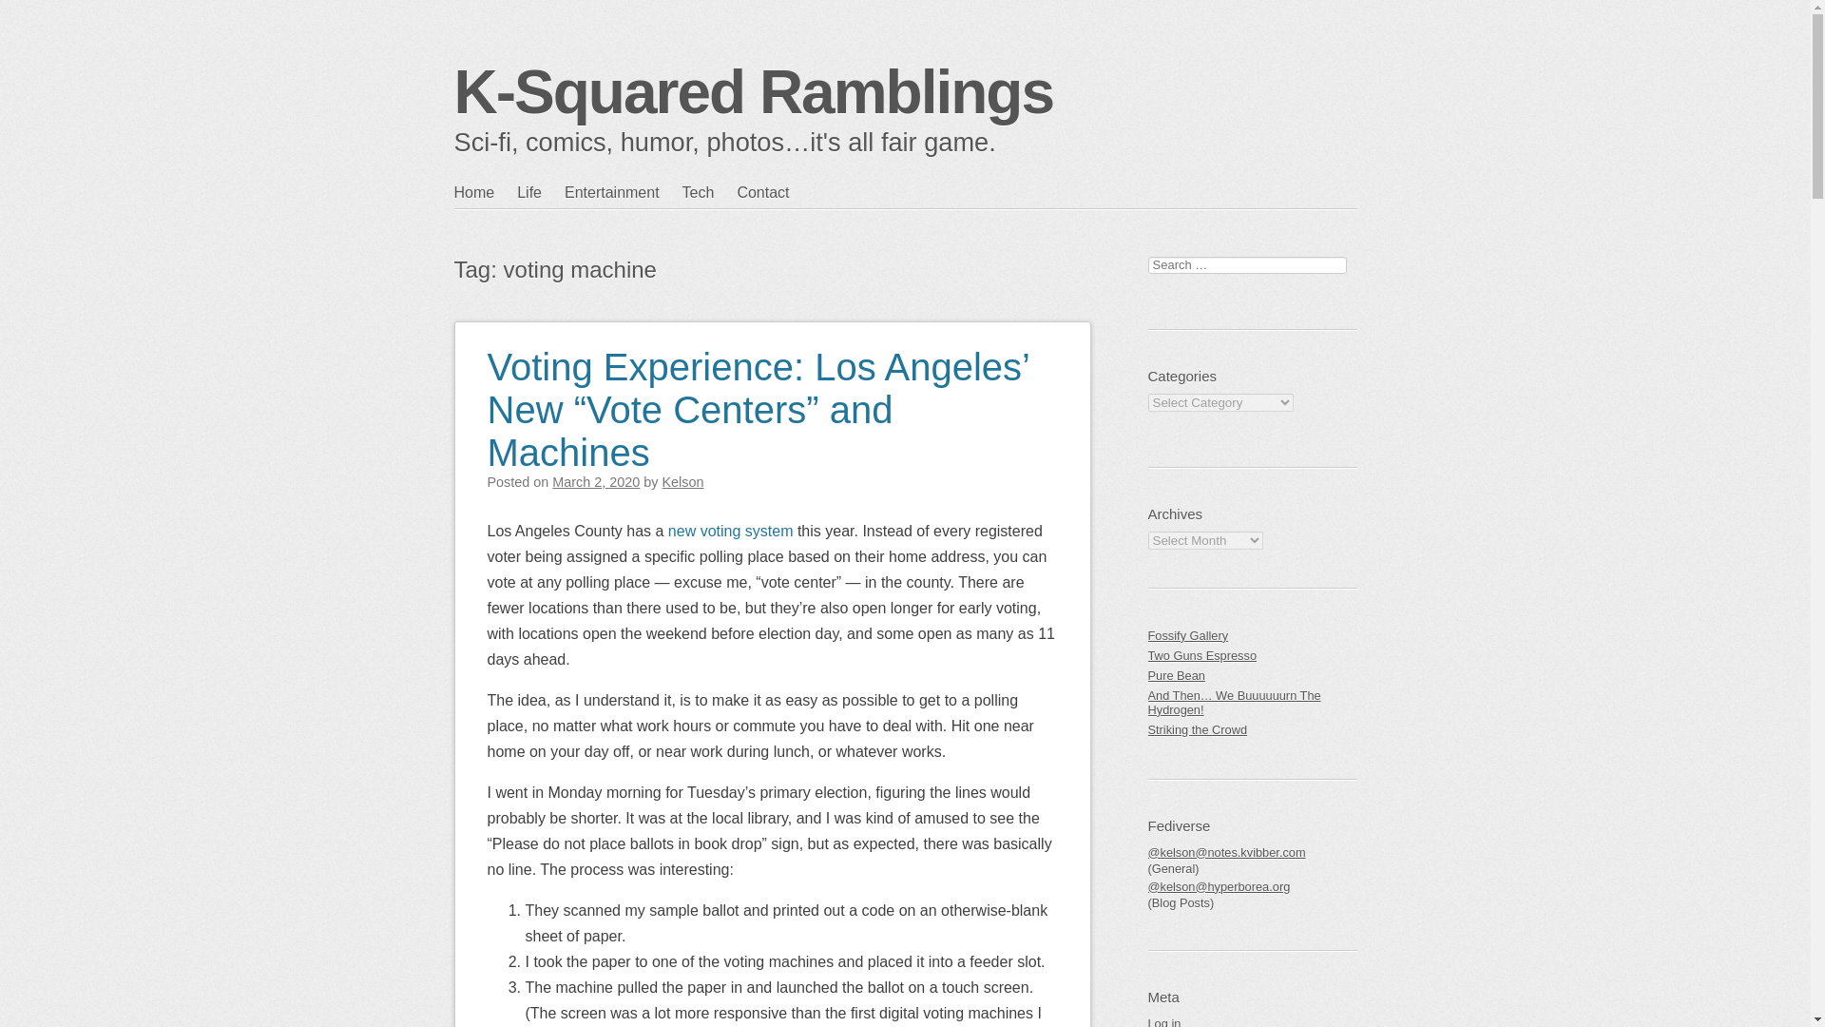 The height and width of the screenshot is (1027, 1825). Describe the element at coordinates (596, 481) in the screenshot. I see `10:23 AM` at that location.